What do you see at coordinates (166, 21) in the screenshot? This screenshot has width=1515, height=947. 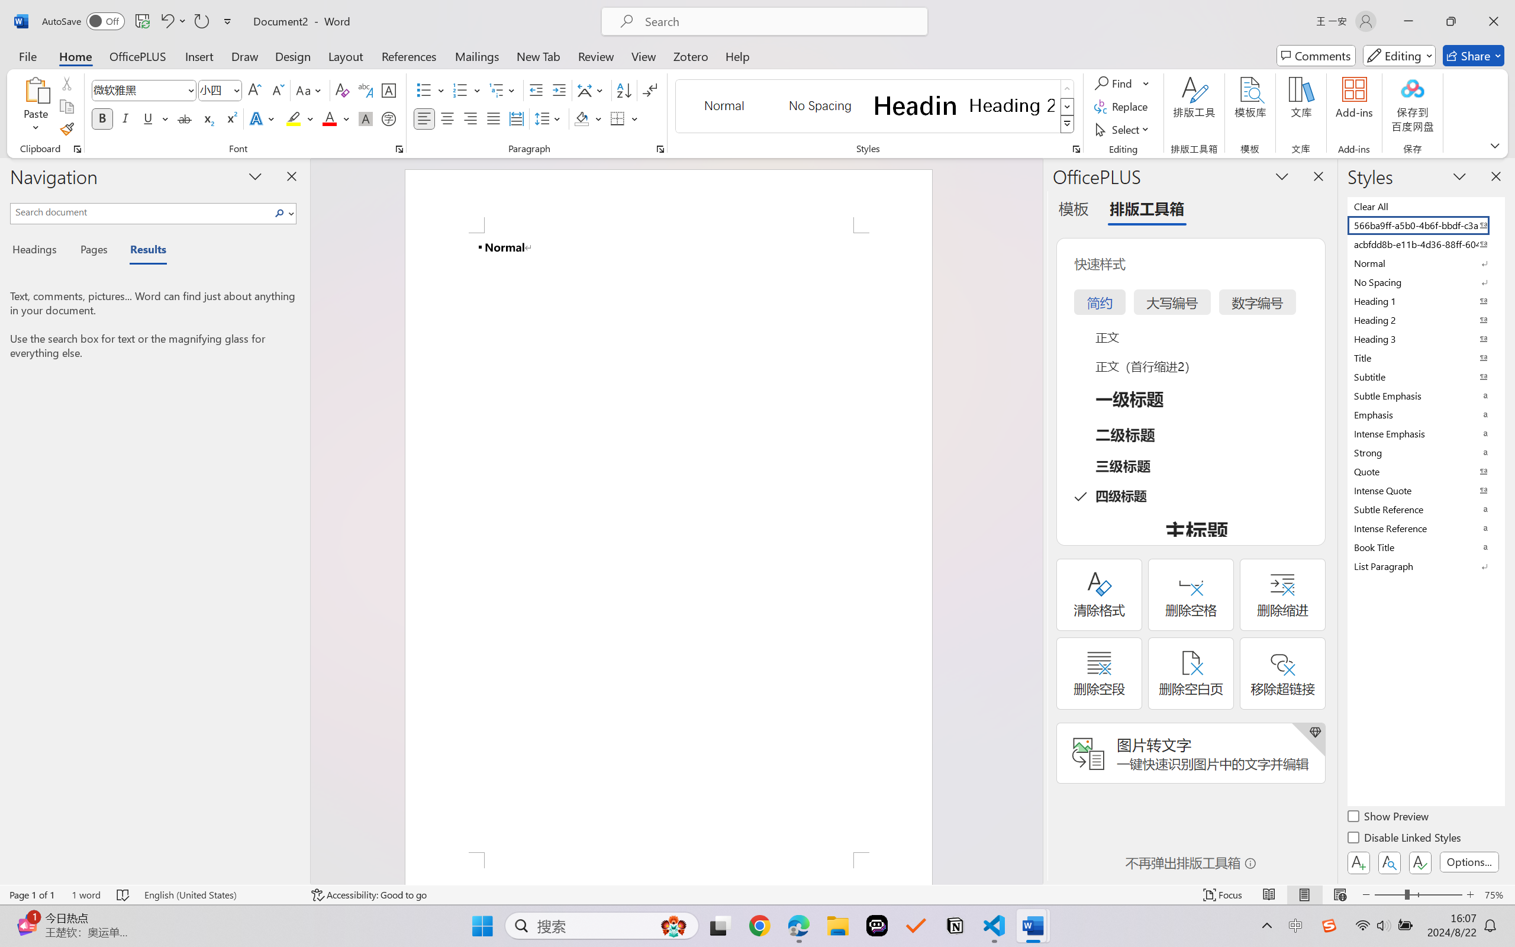 I see `Undo Text Fill Effect` at bounding box center [166, 21].